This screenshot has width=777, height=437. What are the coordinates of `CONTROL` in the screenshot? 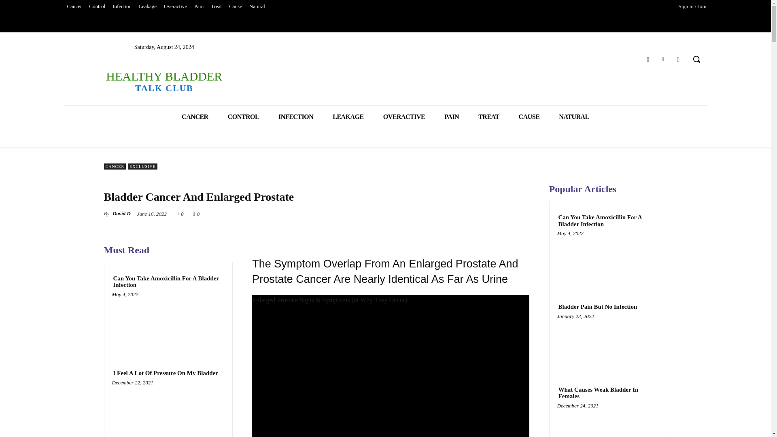 It's located at (244, 117).